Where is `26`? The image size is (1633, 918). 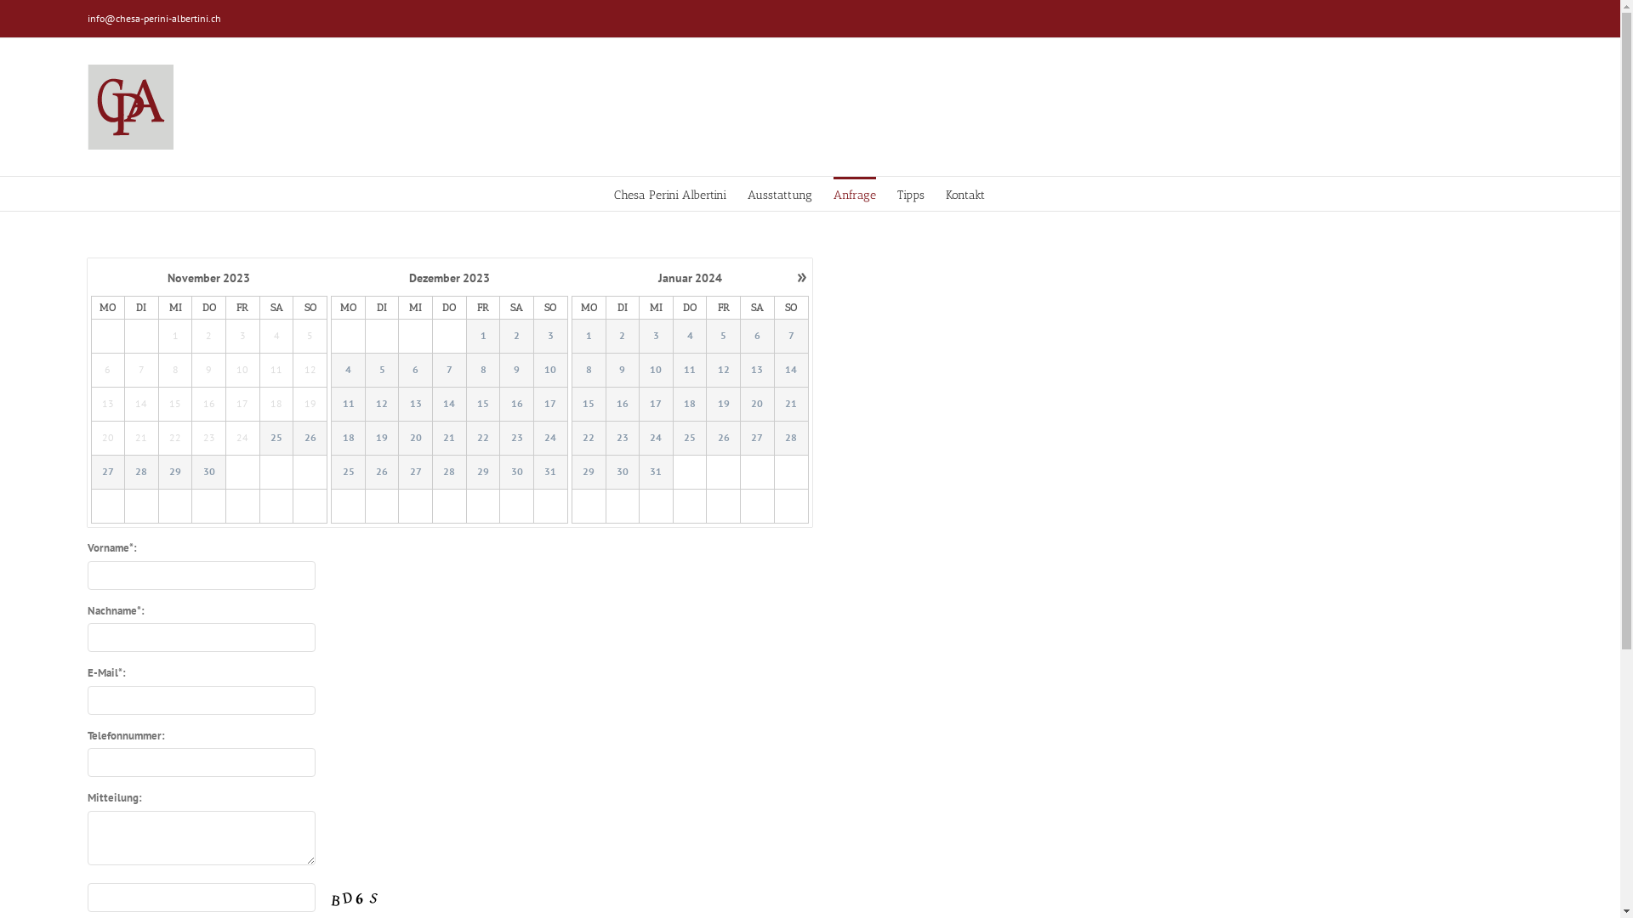 26 is located at coordinates (724, 439).